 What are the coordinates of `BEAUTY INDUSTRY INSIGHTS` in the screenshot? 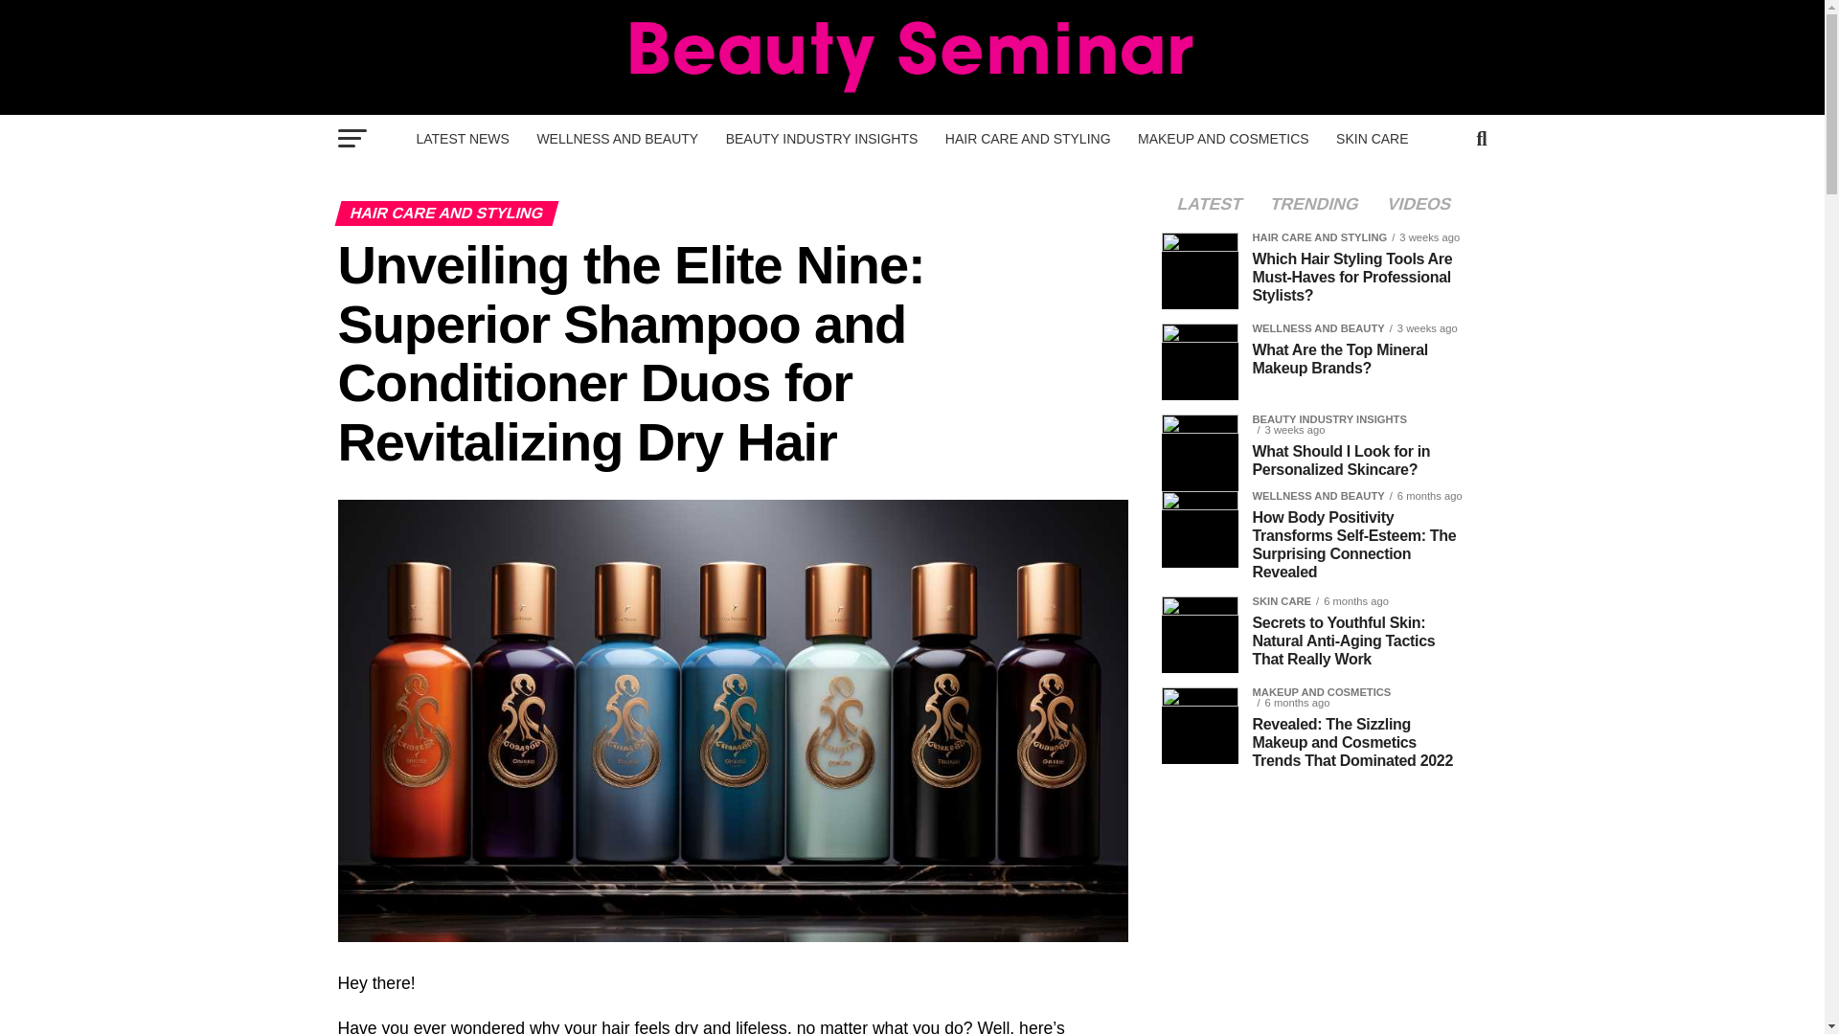 It's located at (822, 138).